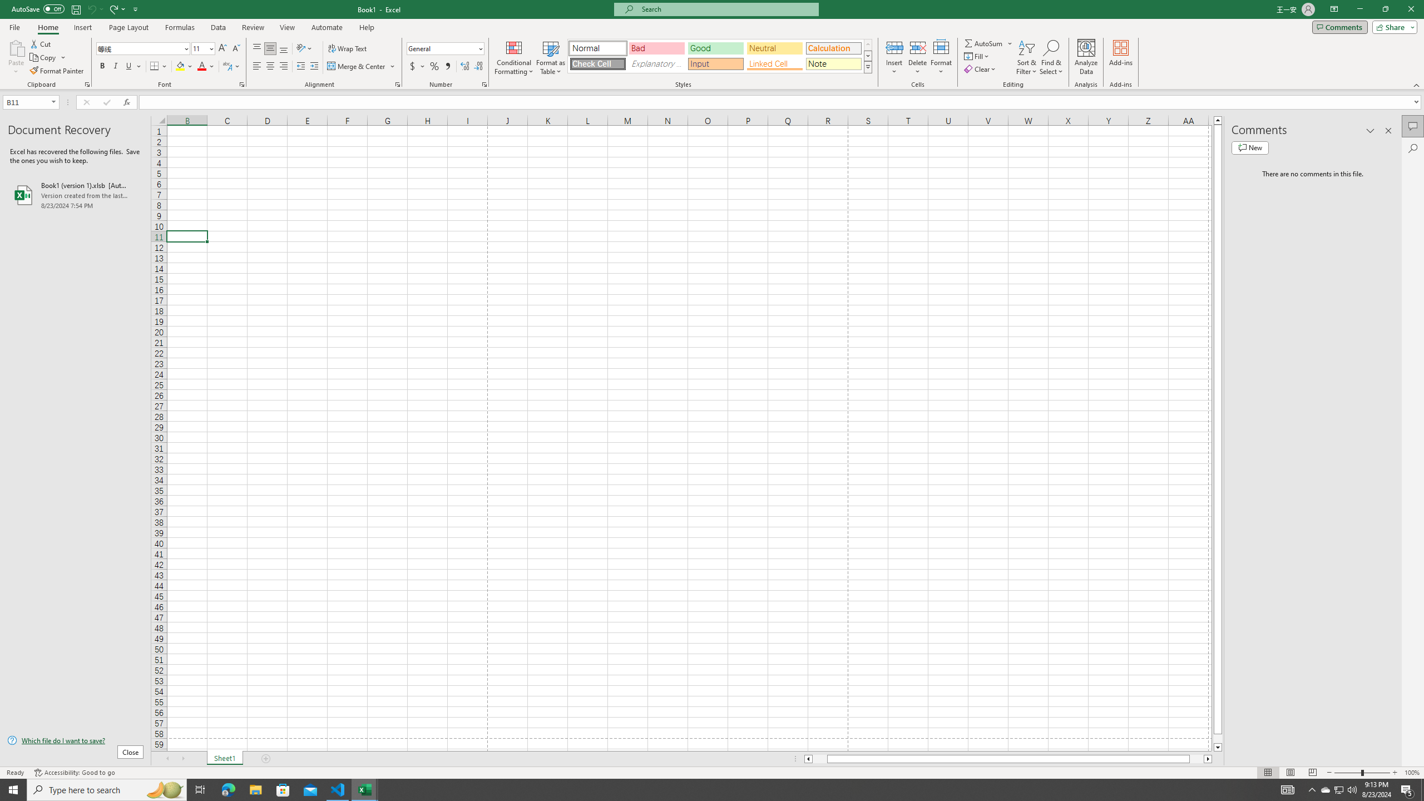 This screenshot has height=801, width=1424. I want to click on Percent Style, so click(434, 67).